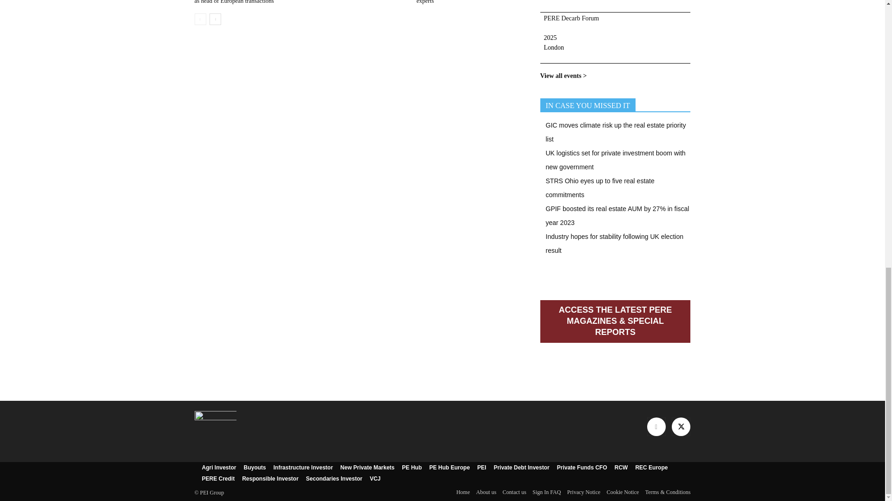 The width and height of the screenshot is (892, 501). I want to click on Twitter, so click(681, 426).